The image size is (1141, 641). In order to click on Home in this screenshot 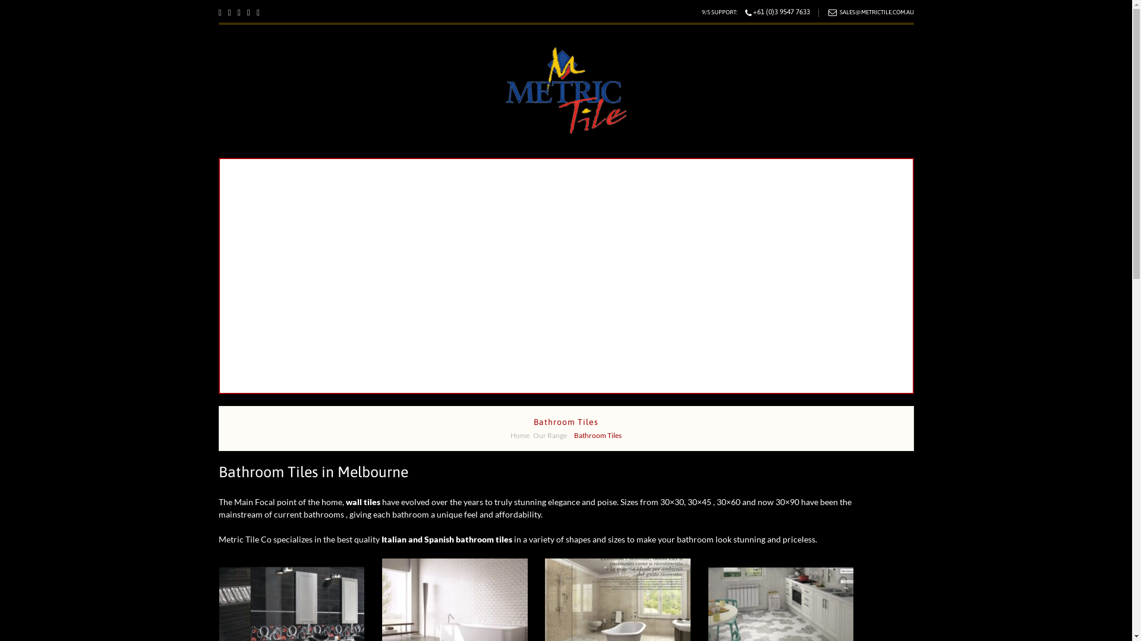, I will do `click(278, 166)`.